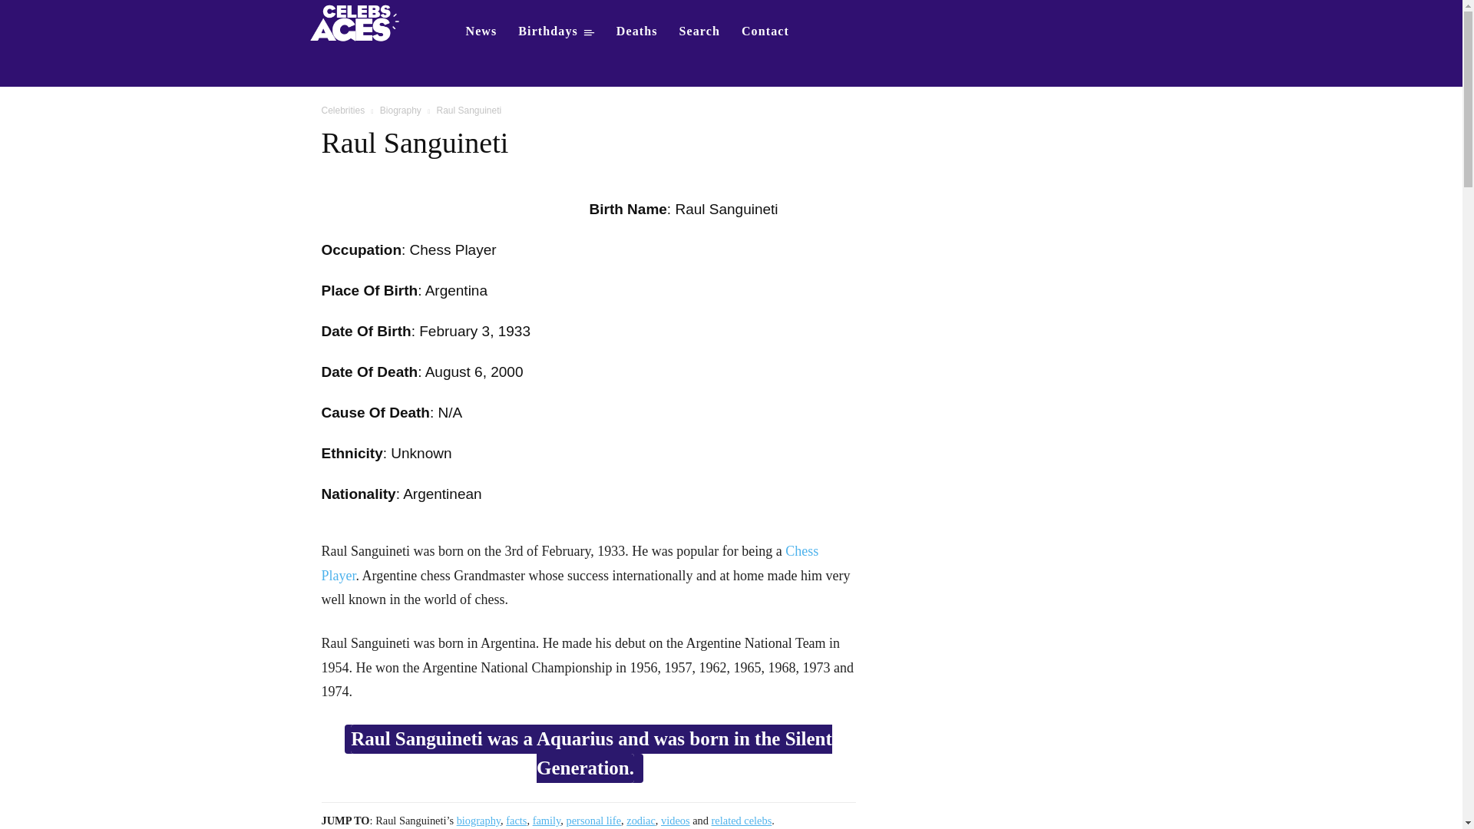 The image size is (1474, 829). Describe the element at coordinates (556, 31) in the screenshot. I see `Birthdays` at that location.